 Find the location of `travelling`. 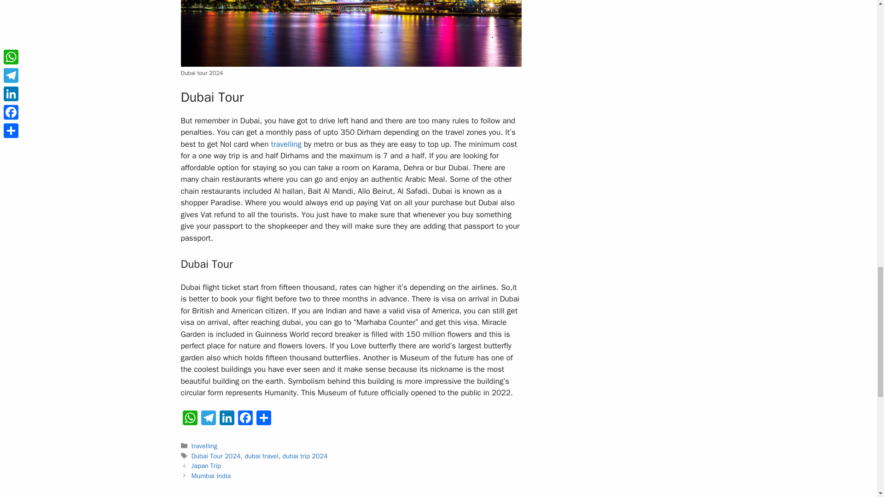

travelling is located at coordinates (285, 144).